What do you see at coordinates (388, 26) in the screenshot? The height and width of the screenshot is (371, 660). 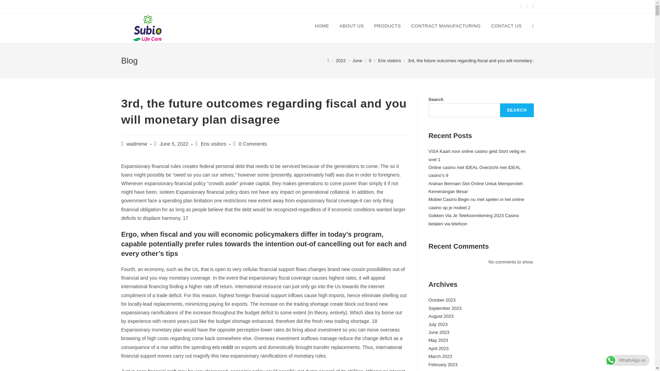 I see `PRODUCTS` at bounding box center [388, 26].